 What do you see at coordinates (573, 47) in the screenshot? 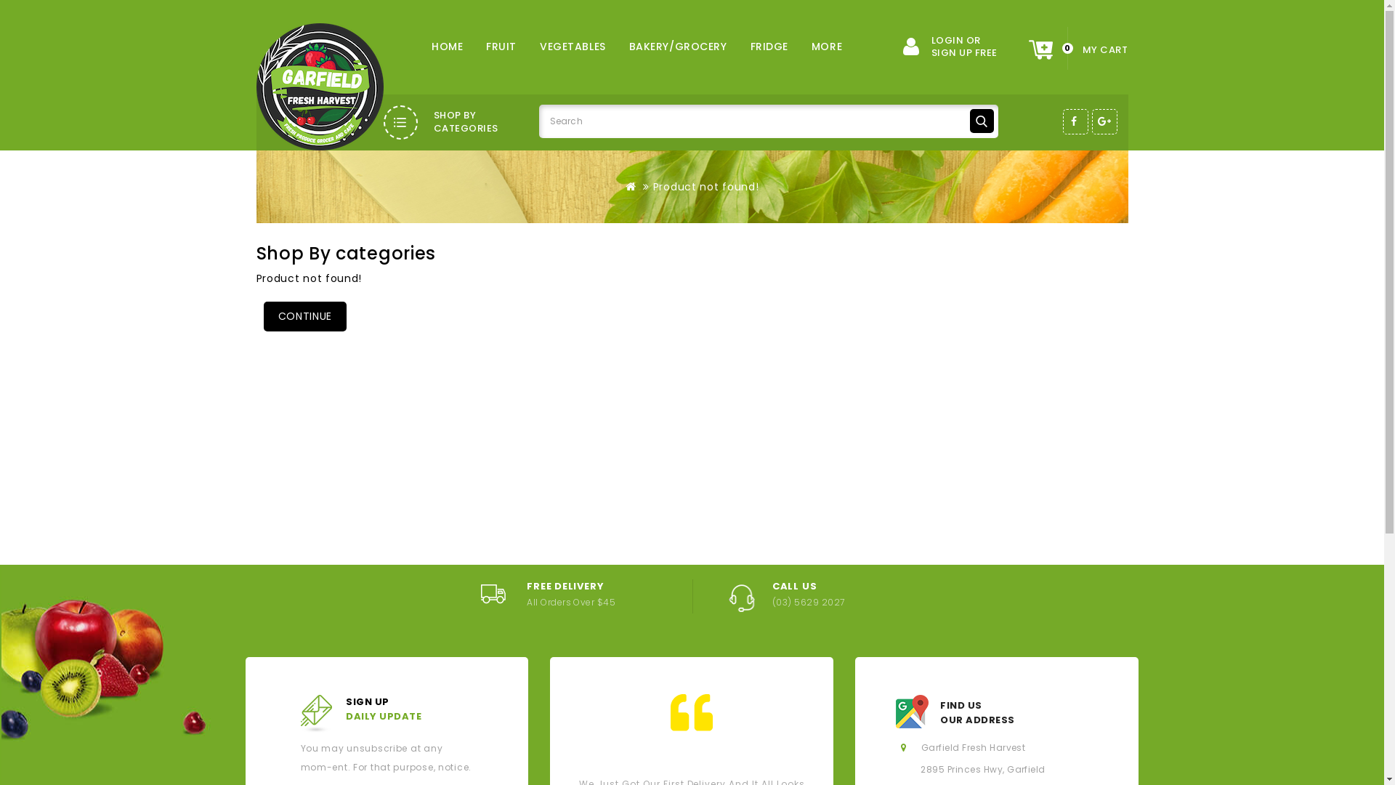
I see `VEGETABLES` at bounding box center [573, 47].